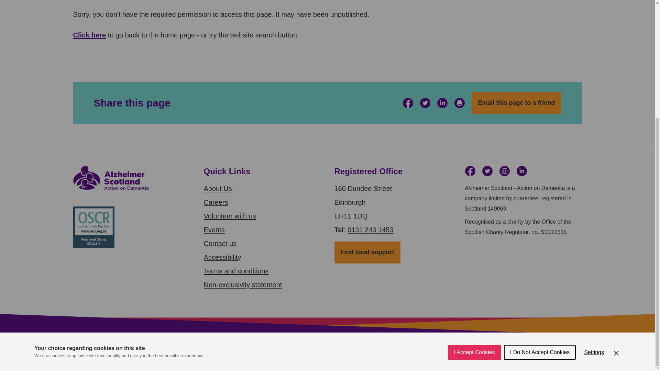 The width and height of the screenshot is (660, 371). Describe the element at coordinates (425, 103) in the screenshot. I see `Opens in new window` at that location.